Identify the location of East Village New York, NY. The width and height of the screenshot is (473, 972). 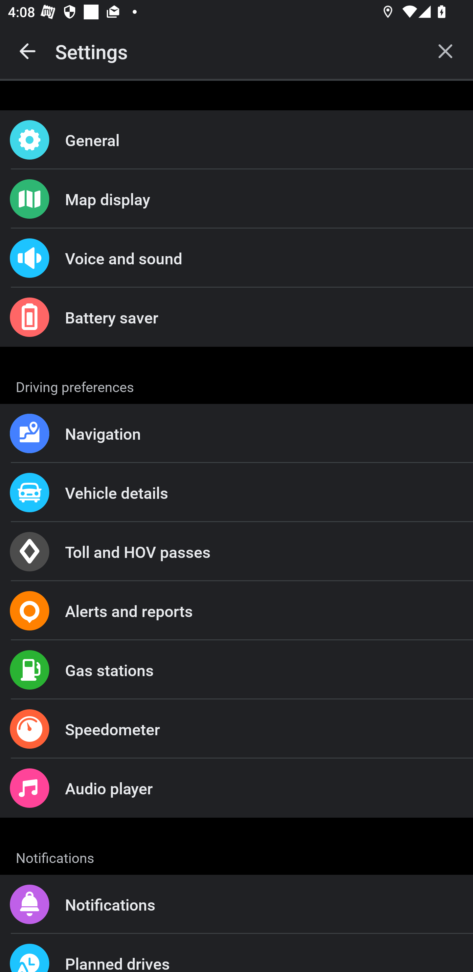
(236, 905).